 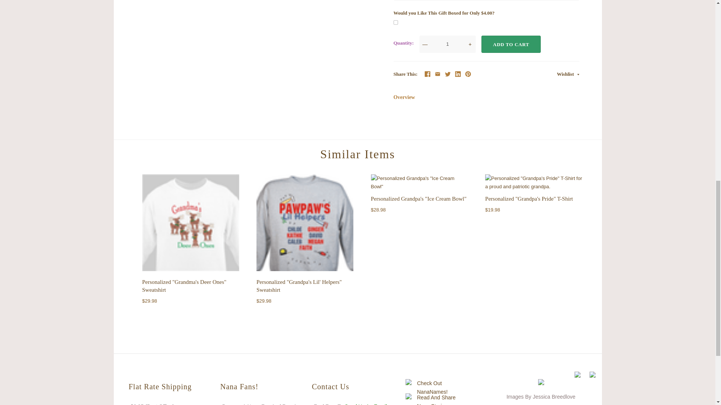 I want to click on Personalized "Grandpa's Pride" T-Shirt, so click(x=529, y=198).